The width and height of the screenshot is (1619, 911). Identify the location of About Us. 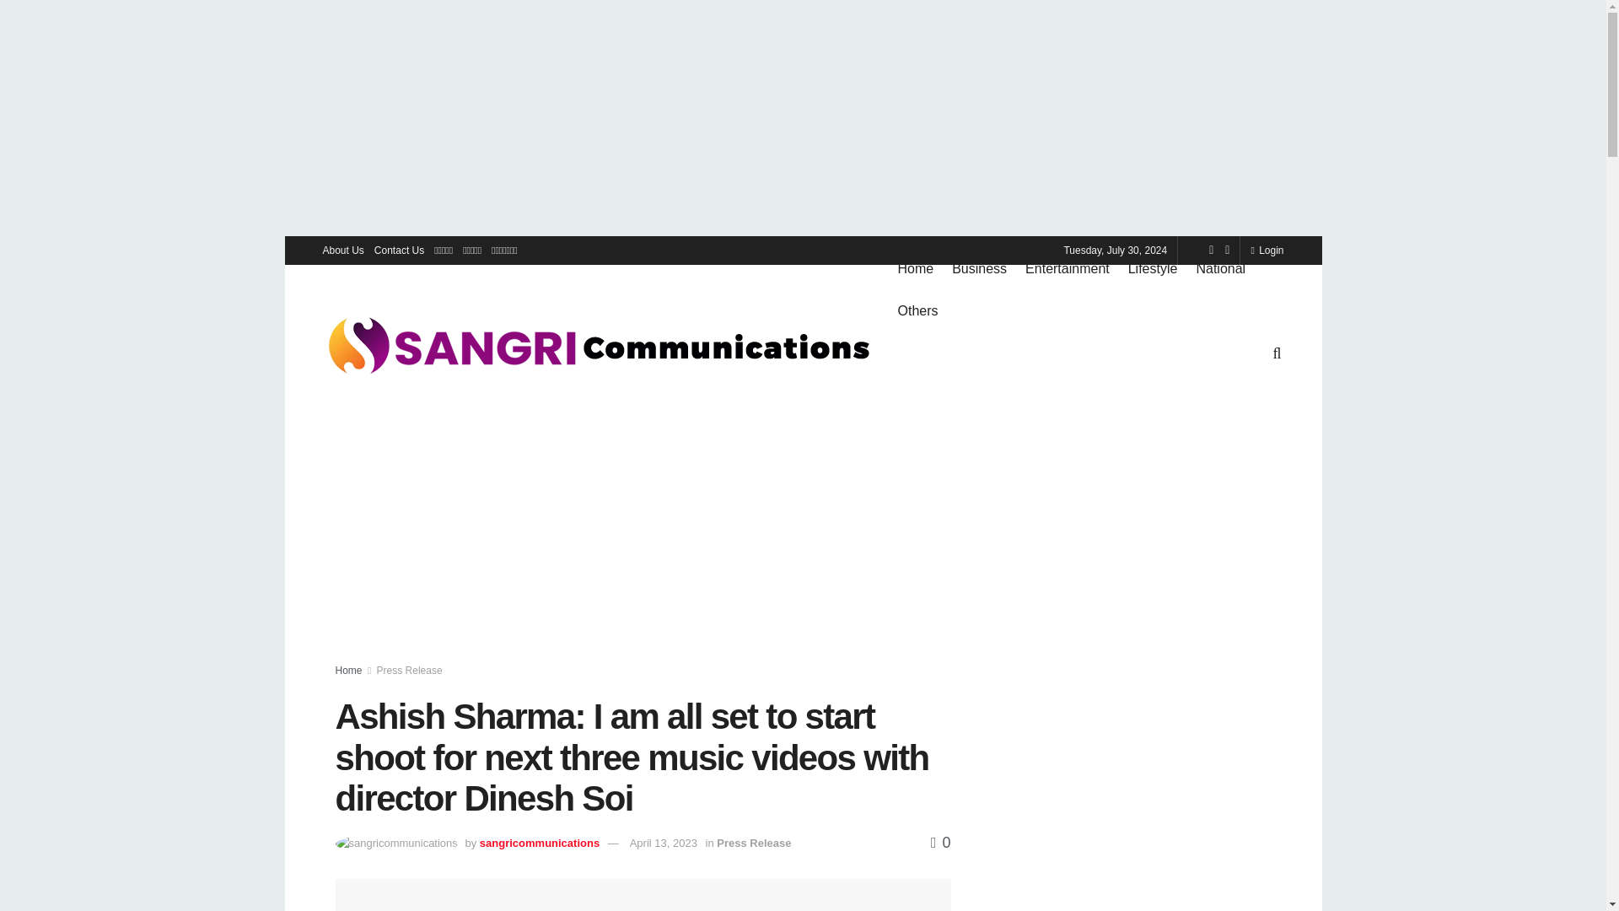
(342, 250).